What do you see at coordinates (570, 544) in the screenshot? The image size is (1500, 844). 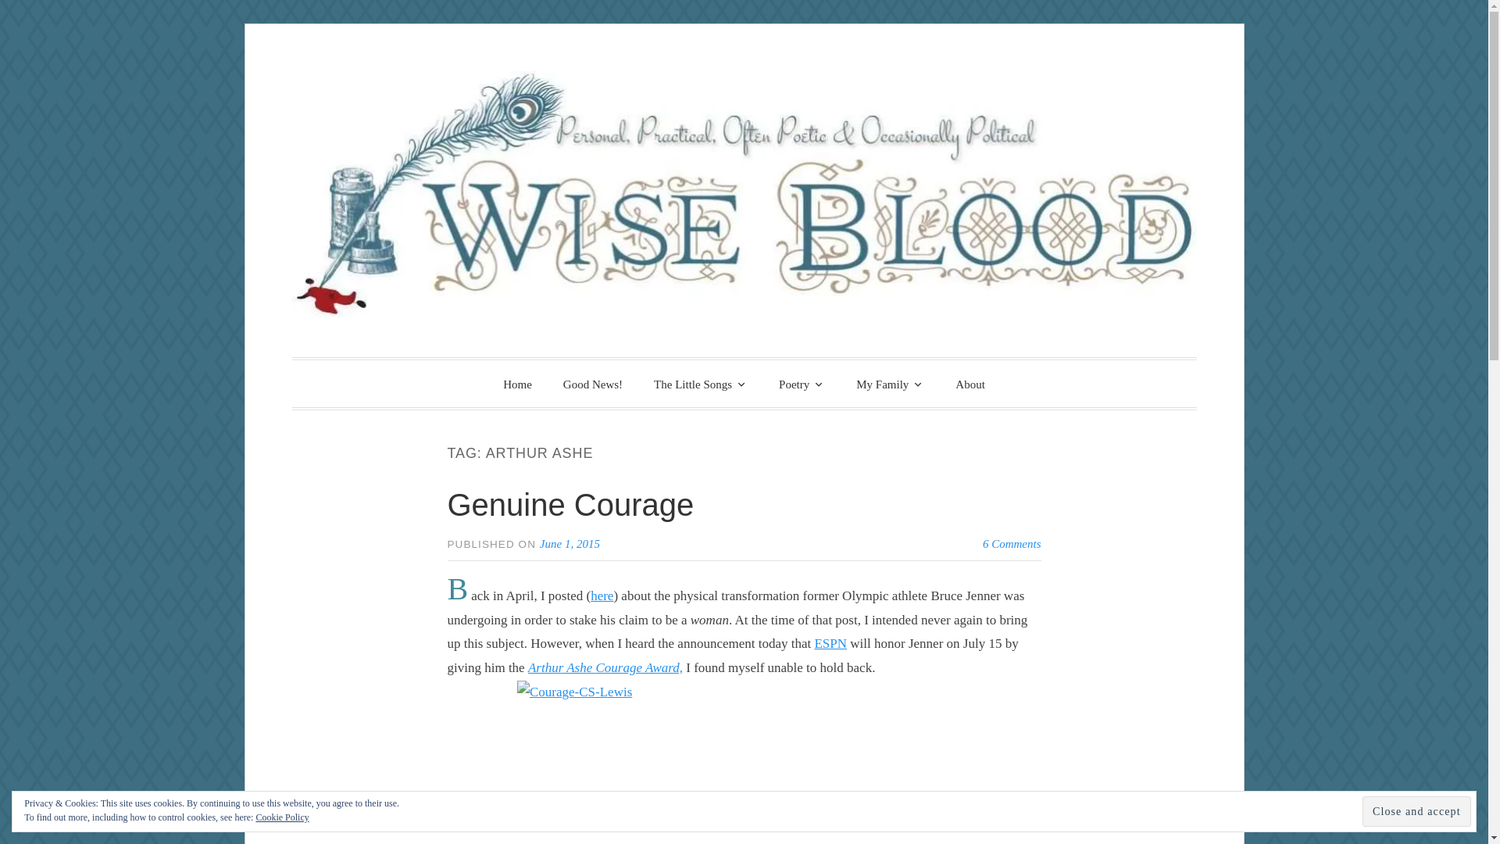 I see `June 1, 2015` at bounding box center [570, 544].